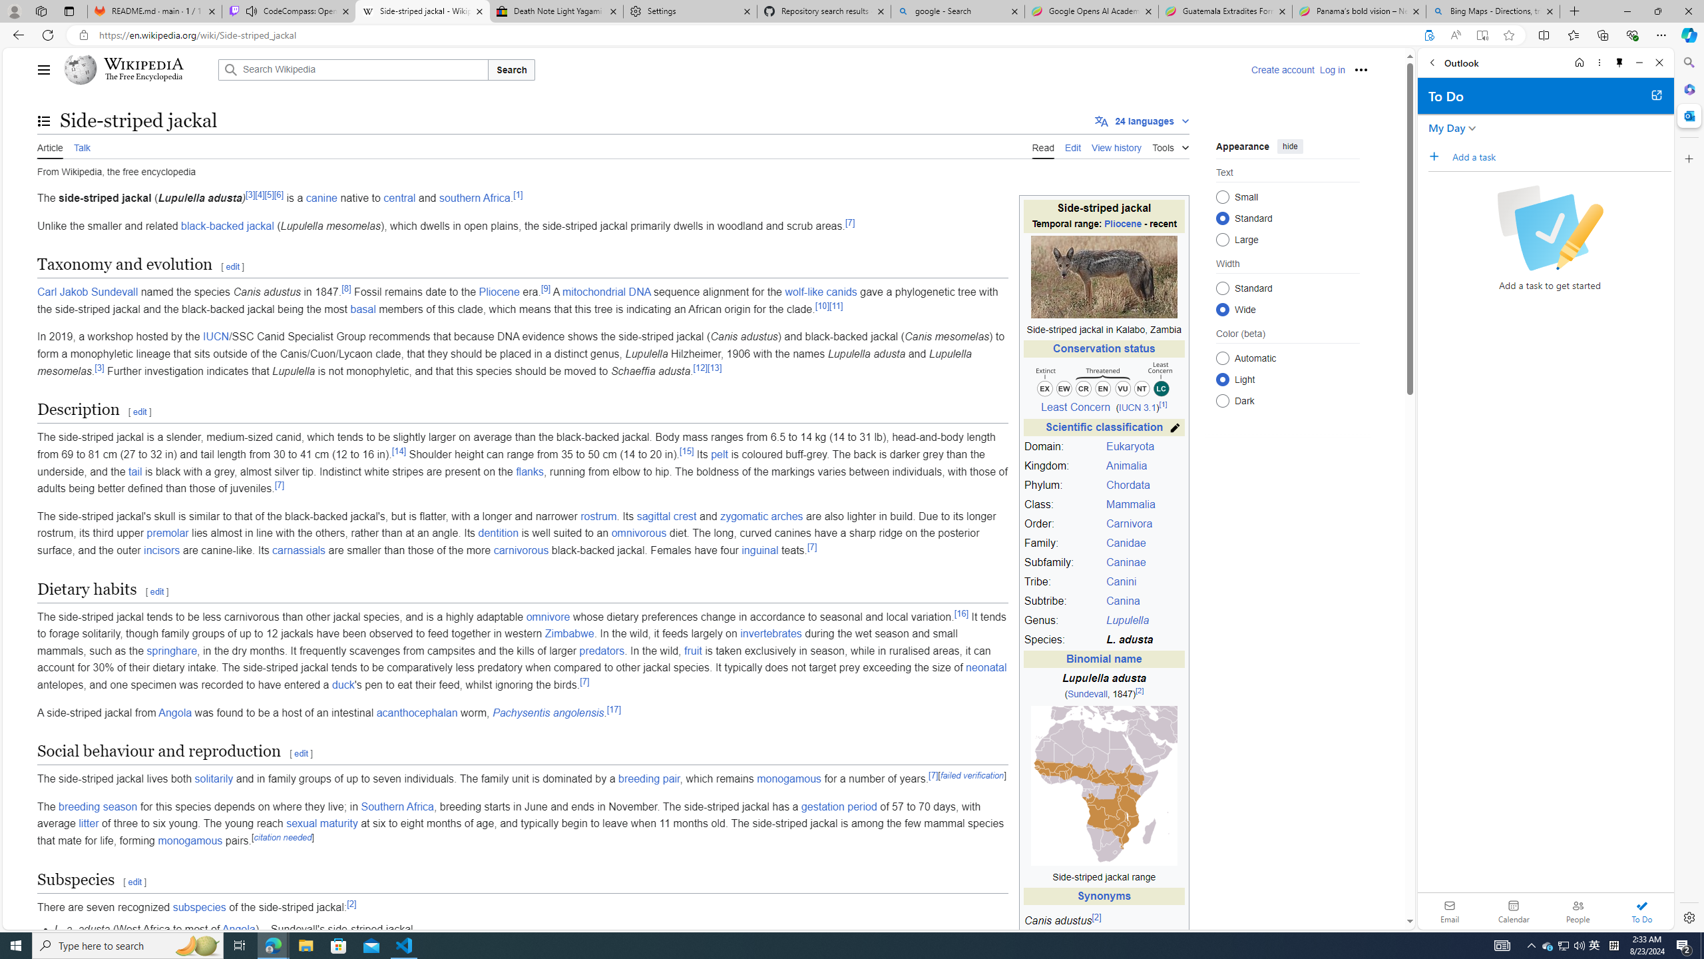 The height and width of the screenshot is (959, 1704). Describe the element at coordinates (1063, 485) in the screenshot. I see `Phylum:` at that location.